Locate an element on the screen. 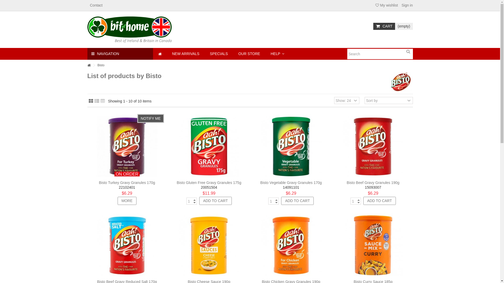 The height and width of the screenshot is (283, 504). _ is located at coordinates (291, 246).